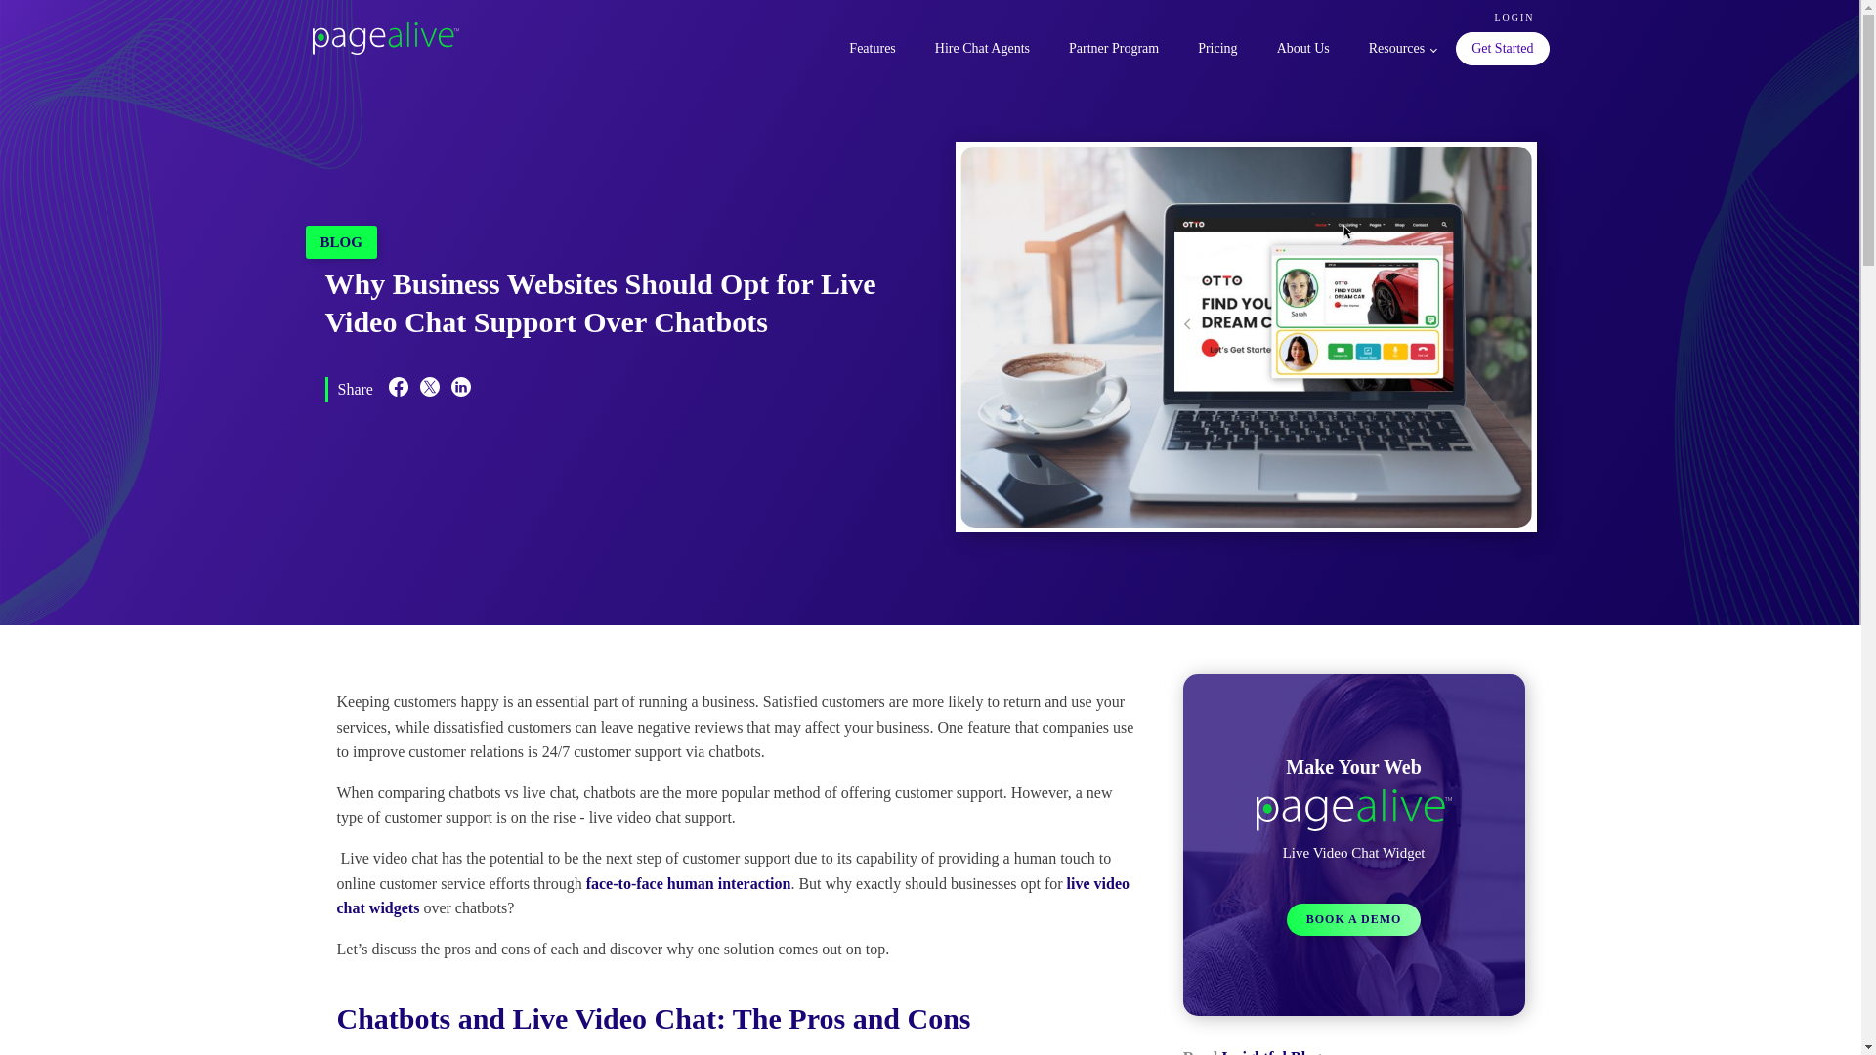 This screenshot has width=1876, height=1055. What do you see at coordinates (1401, 49) in the screenshot?
I see `Resources` at bounding box center [1401, 49].